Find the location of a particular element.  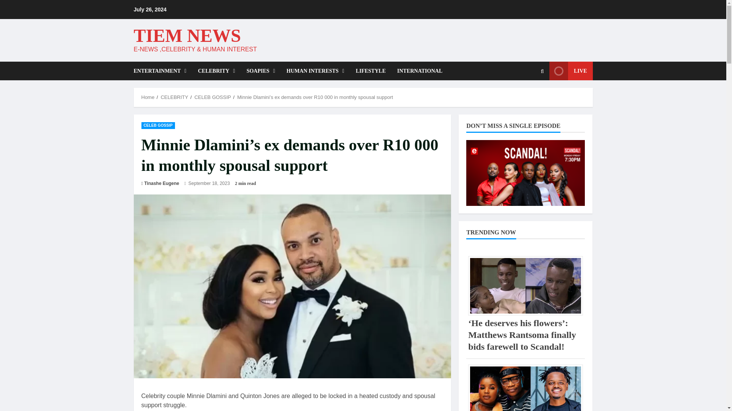

HUMAN INTERESTS is located at coordinates (316, 71).